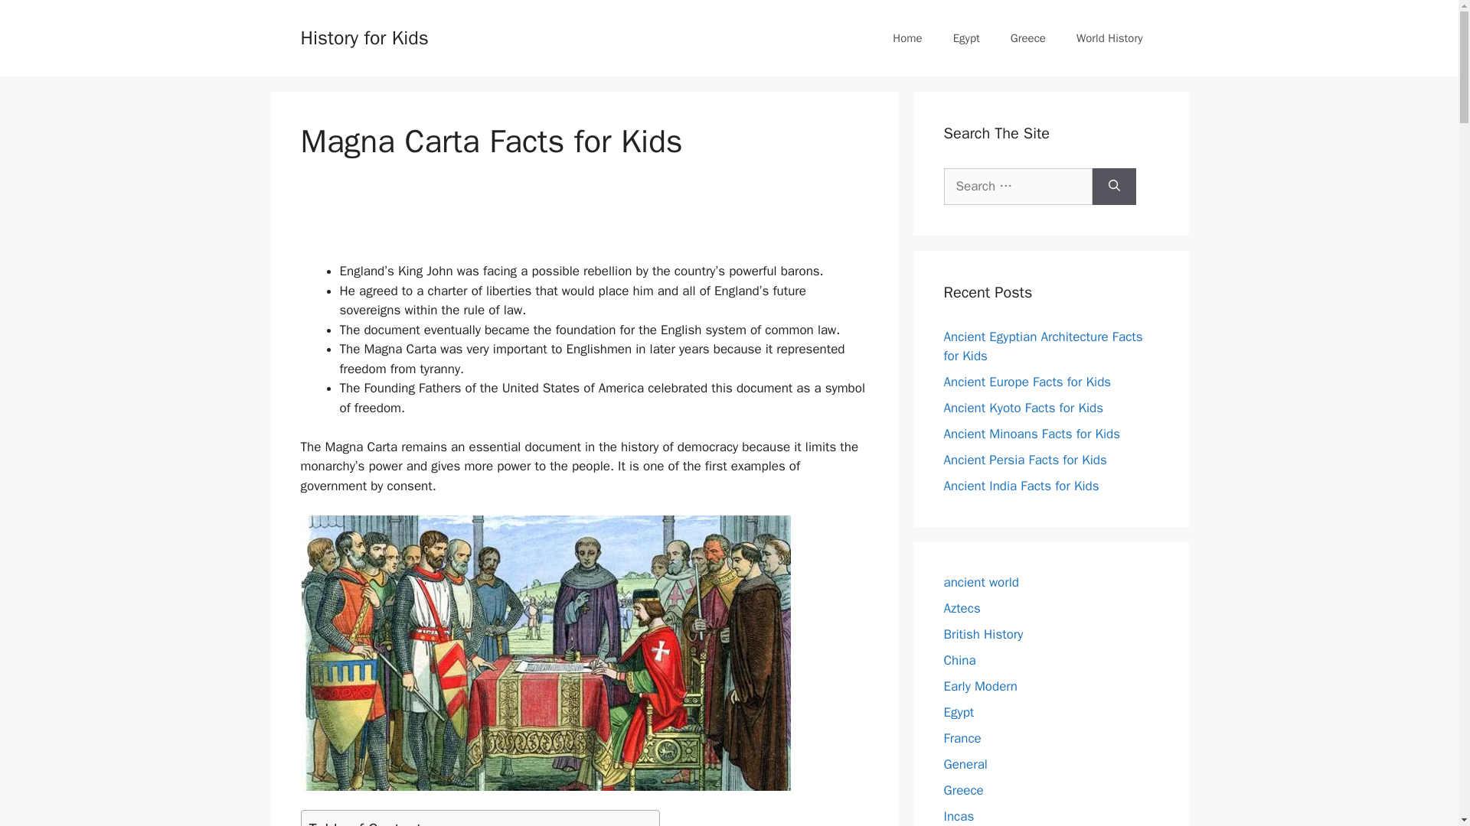 This screenshot has width=1470, height=826. Describe the element at coordinates (1027, 382) in the screenshot. I see `Ancient Europe Facts for Kids` at that location.